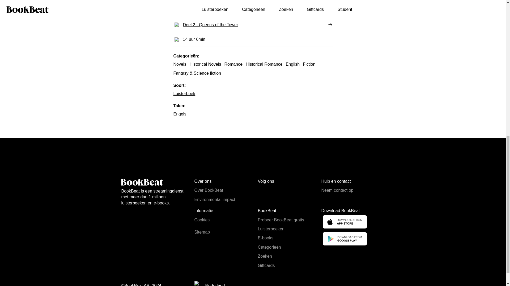 This screenshot has height=286, width=510. I want to click on Zoeken, so click(265, 256).